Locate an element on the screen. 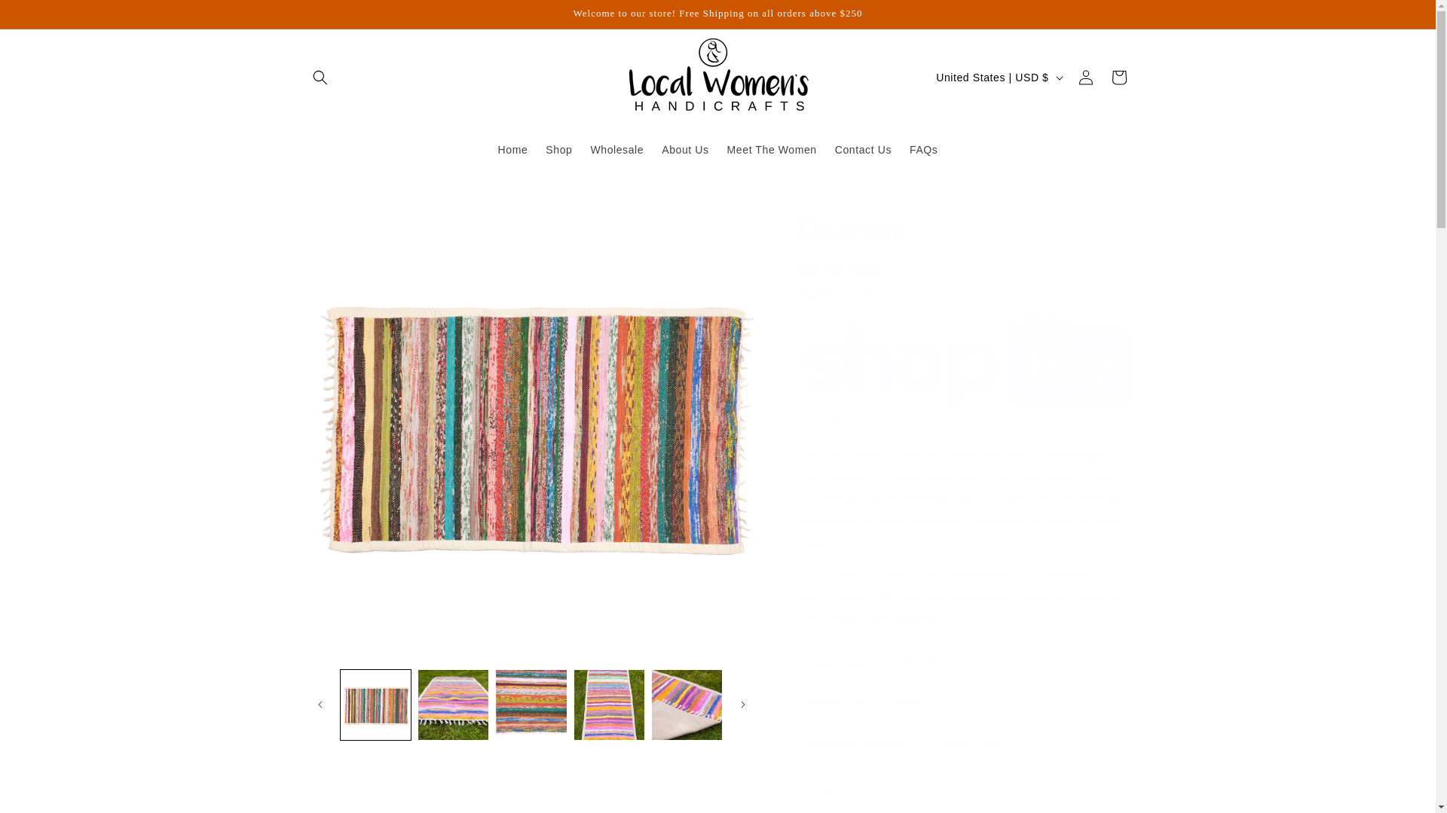  Skip to product information is located at coordinates (348, 212).